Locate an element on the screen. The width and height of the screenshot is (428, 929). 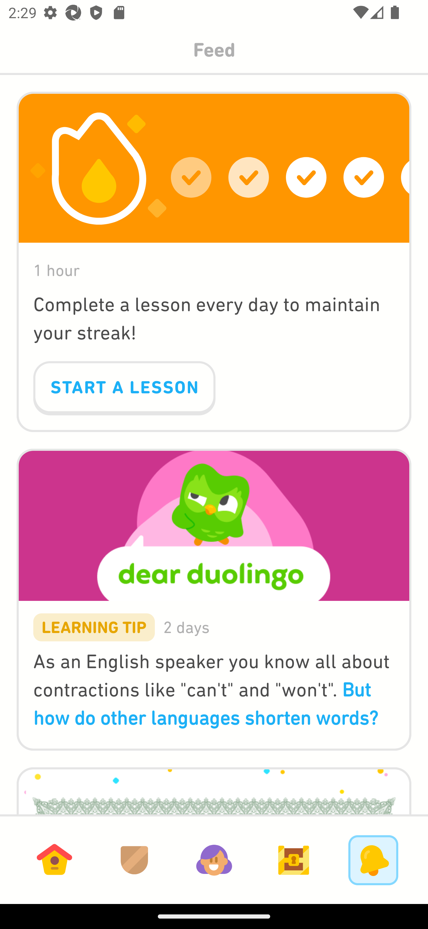
Learn Tab is located at coordinates (54, 860).